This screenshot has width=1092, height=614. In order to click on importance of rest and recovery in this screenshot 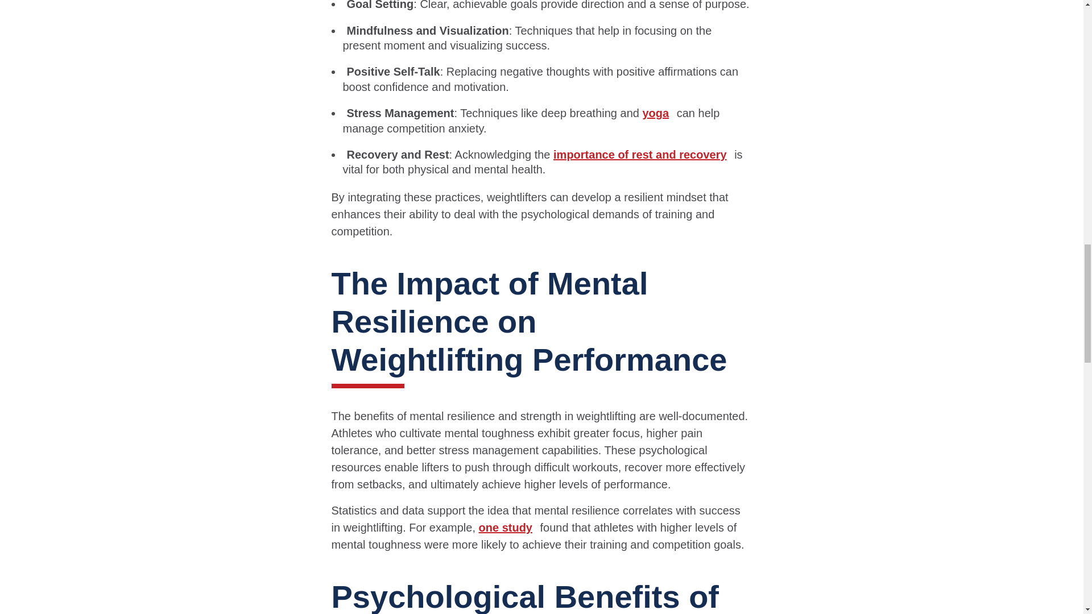, I will do `click(643, 155)`.